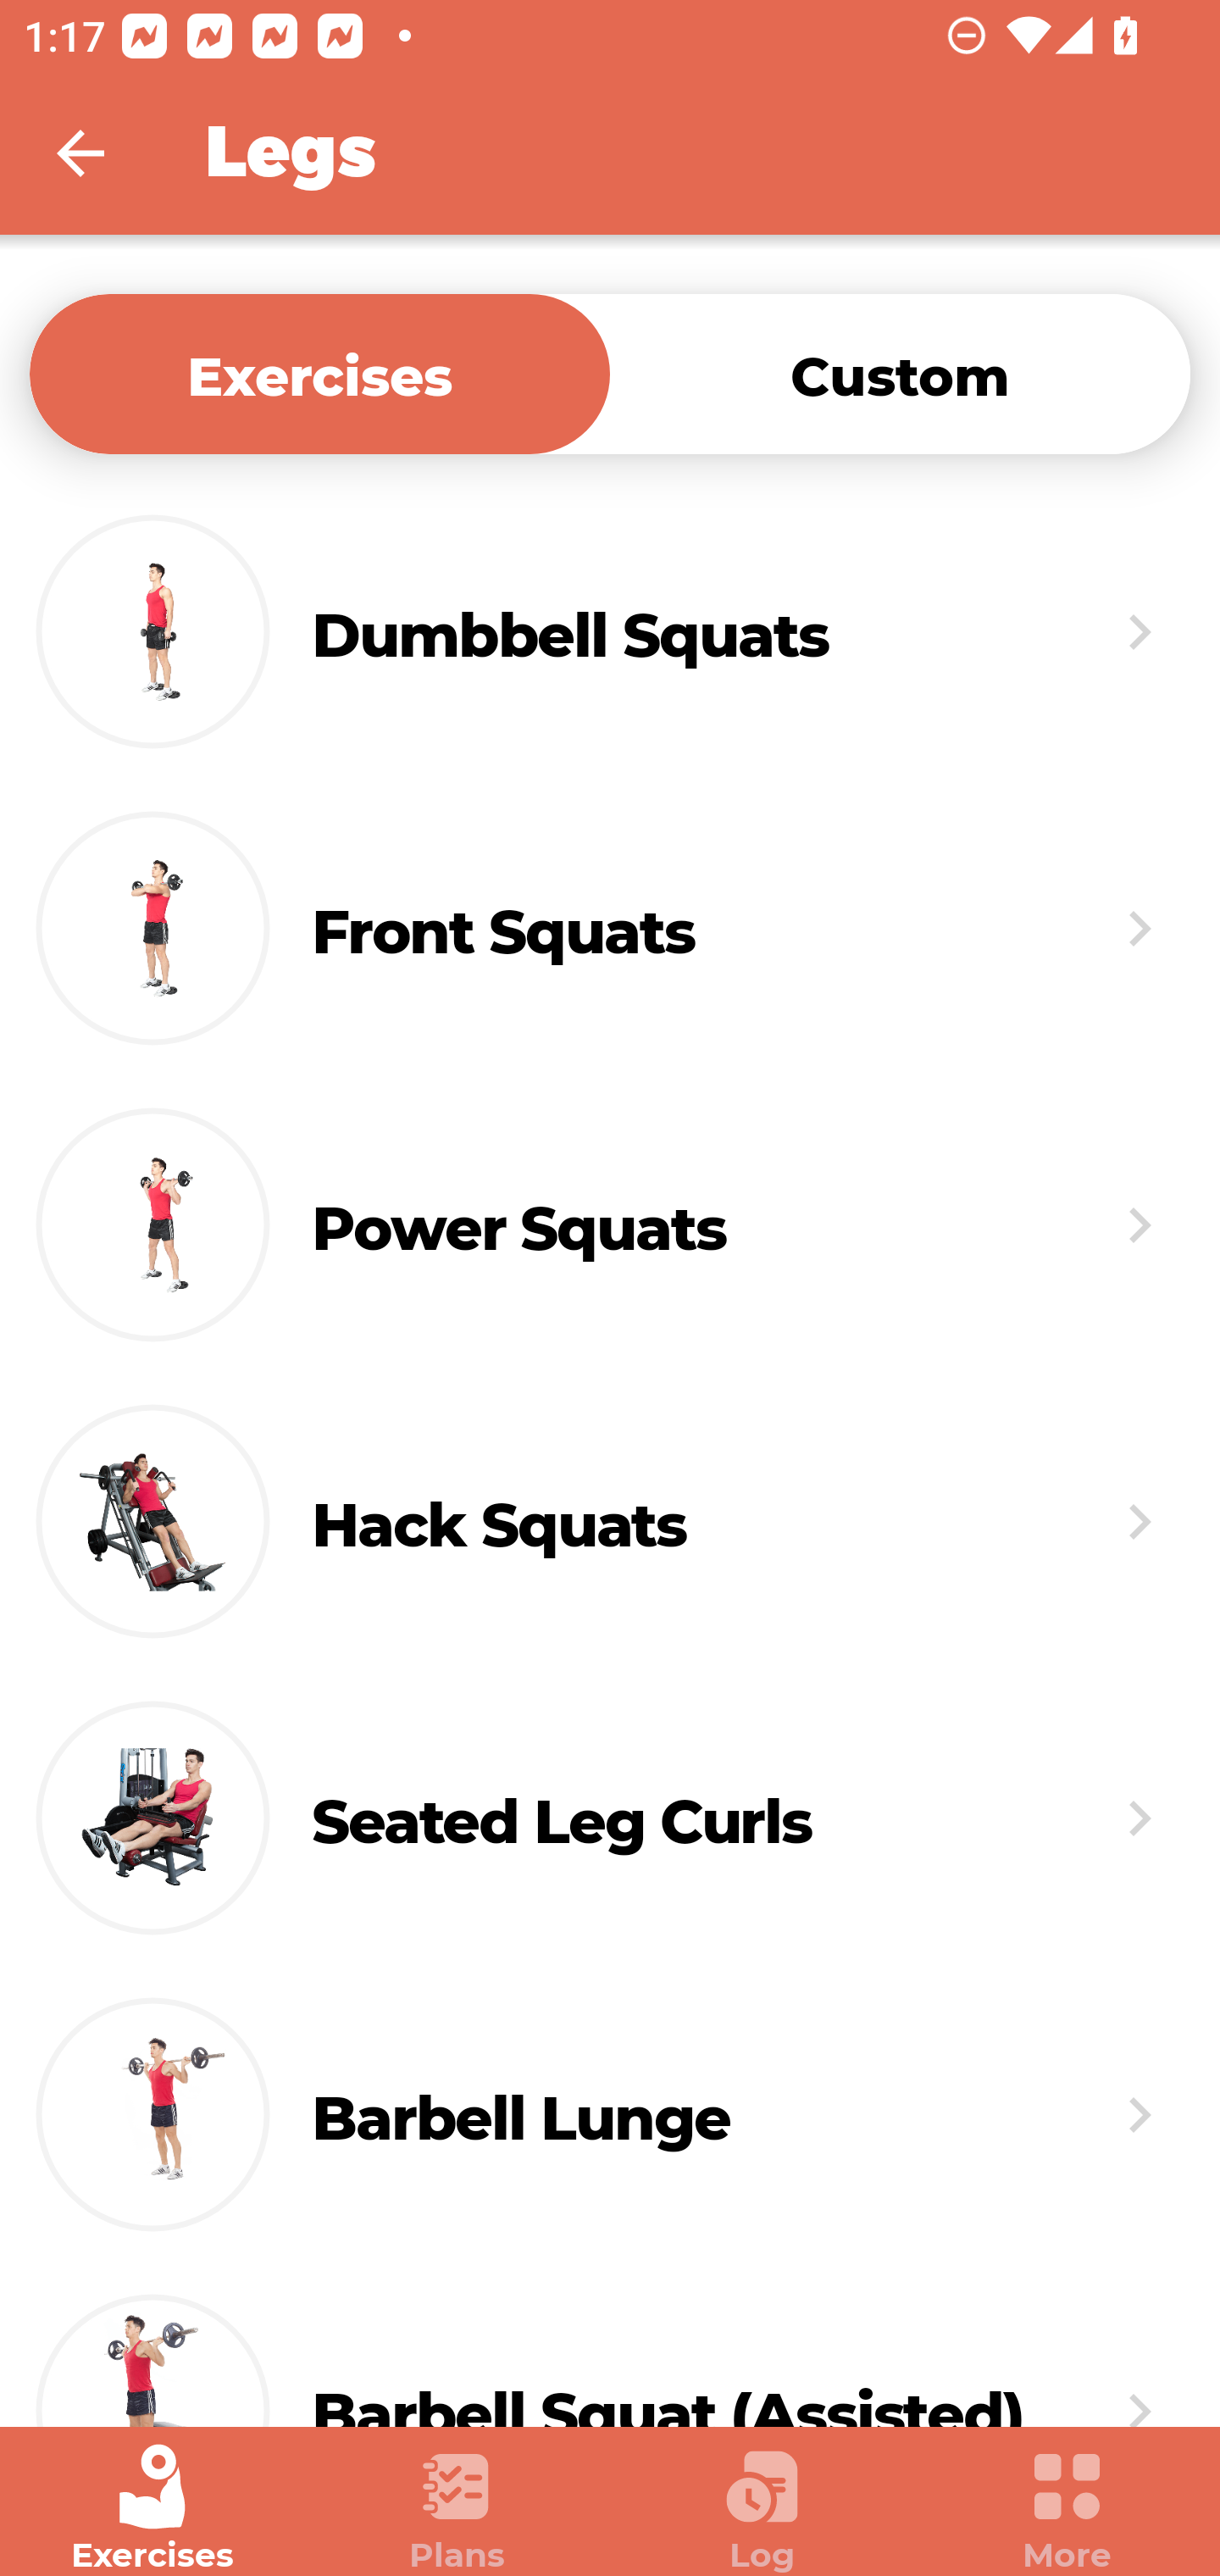 Image resolution: width=1220 pixels, height=2576 pixels. What do you see at coordinates (1067, 2508) in the screenshot?
I see `More` at bounding box center [1067, 2508].